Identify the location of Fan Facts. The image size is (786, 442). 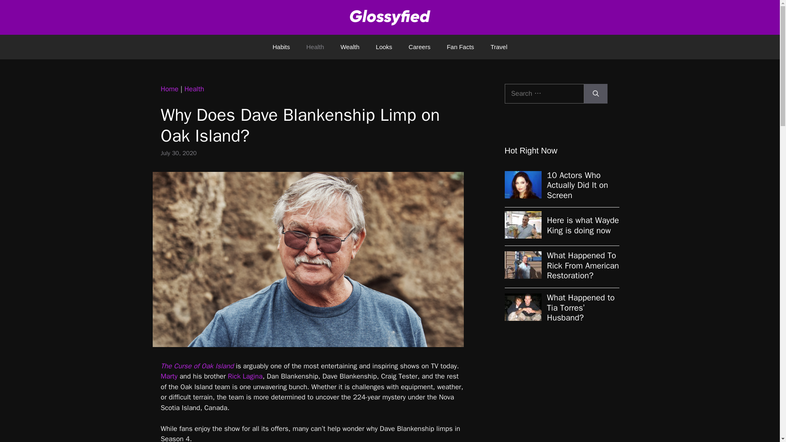
(460, 47).